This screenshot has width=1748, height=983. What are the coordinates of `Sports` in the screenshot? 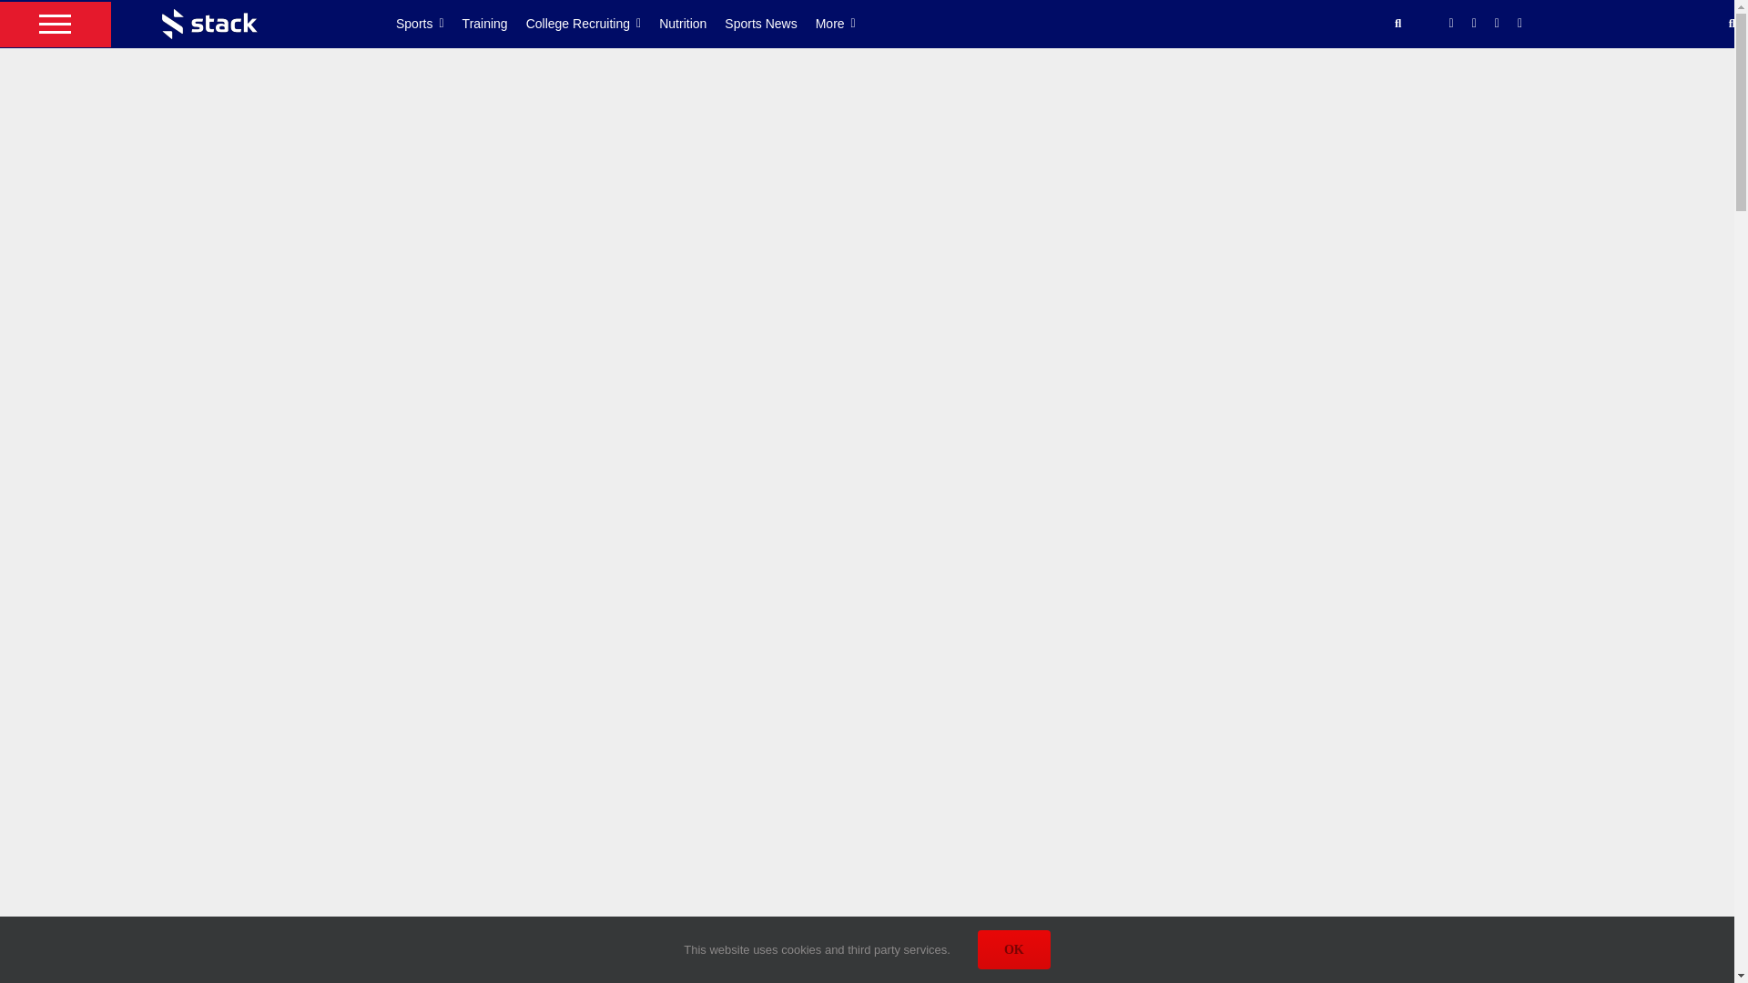 It's located at (430, 24).